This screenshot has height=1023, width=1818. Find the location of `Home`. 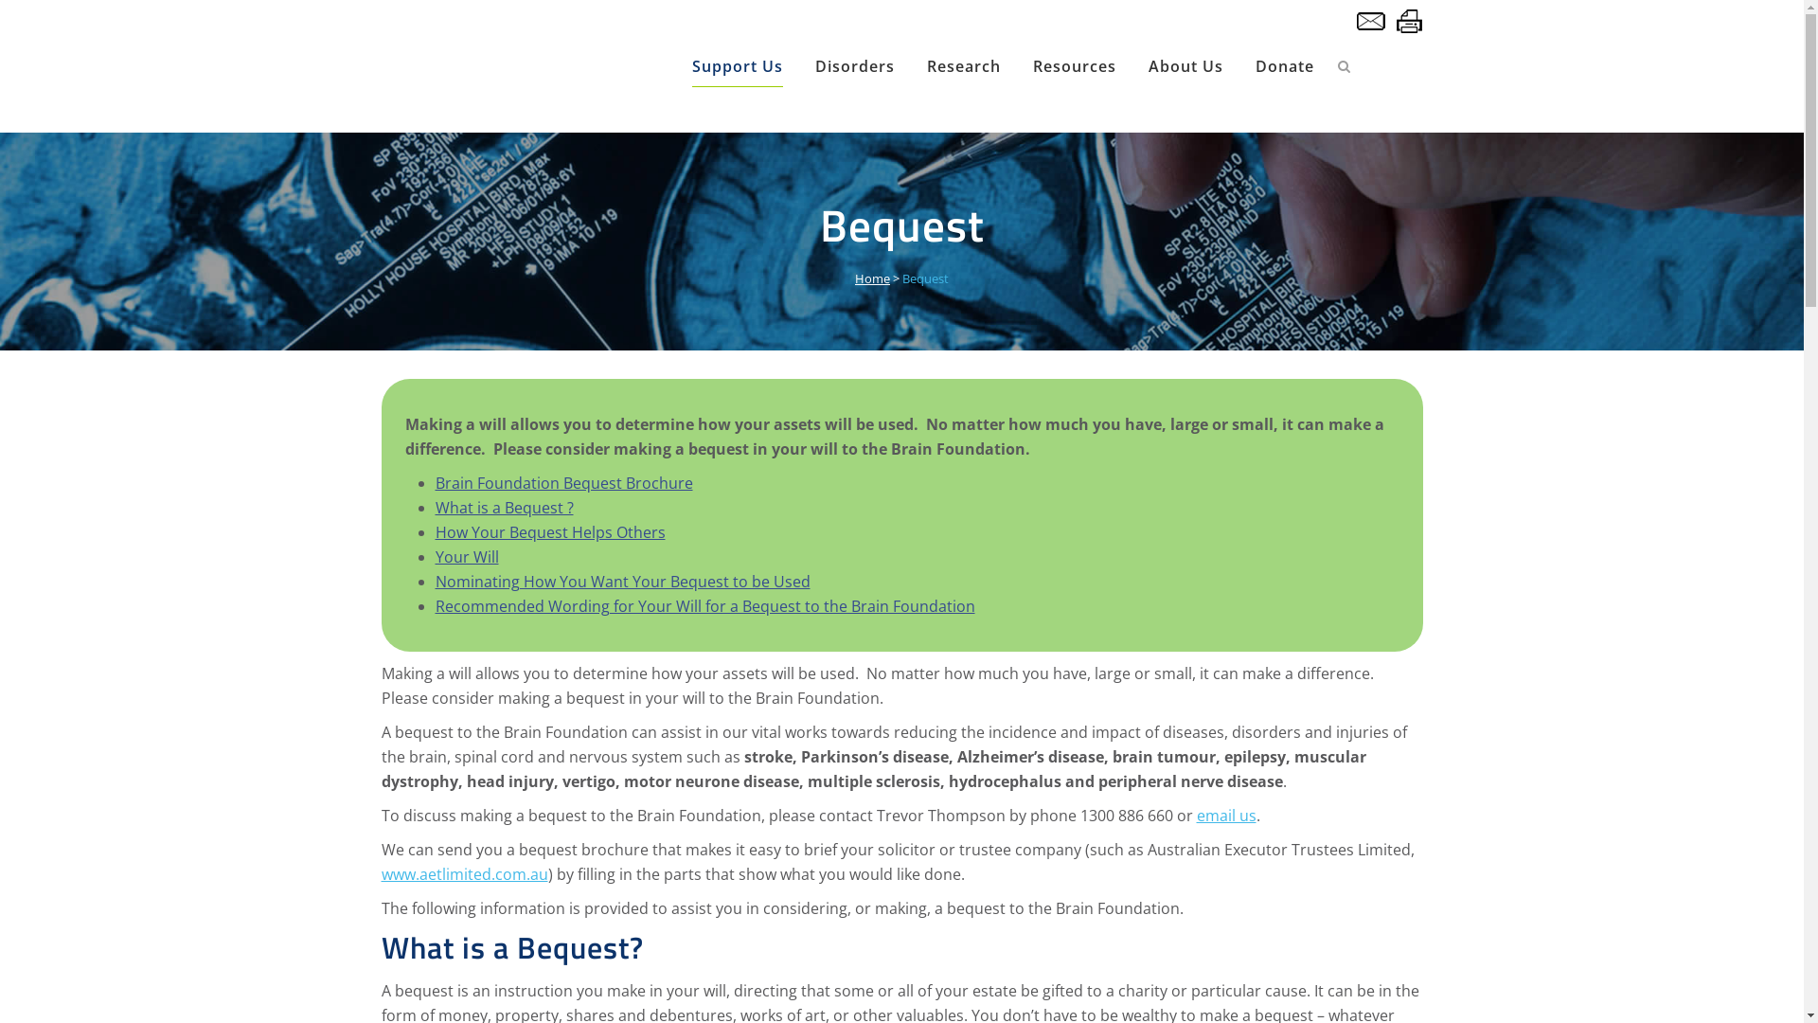

Home is located at coordinates (873, 278).